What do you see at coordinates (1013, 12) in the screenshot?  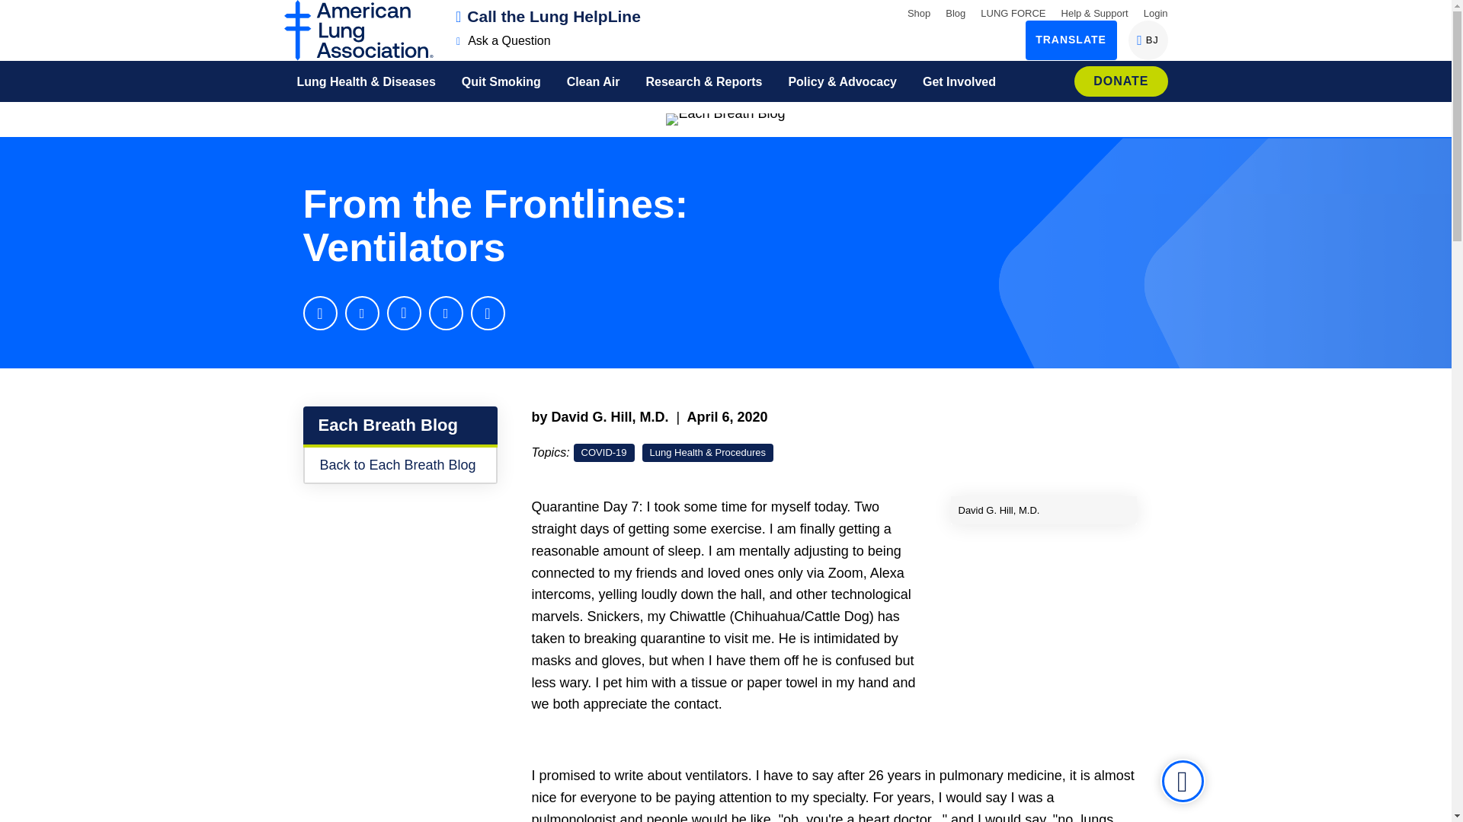 I see `LUNG FORCE` at bounding box center [1013, 12].